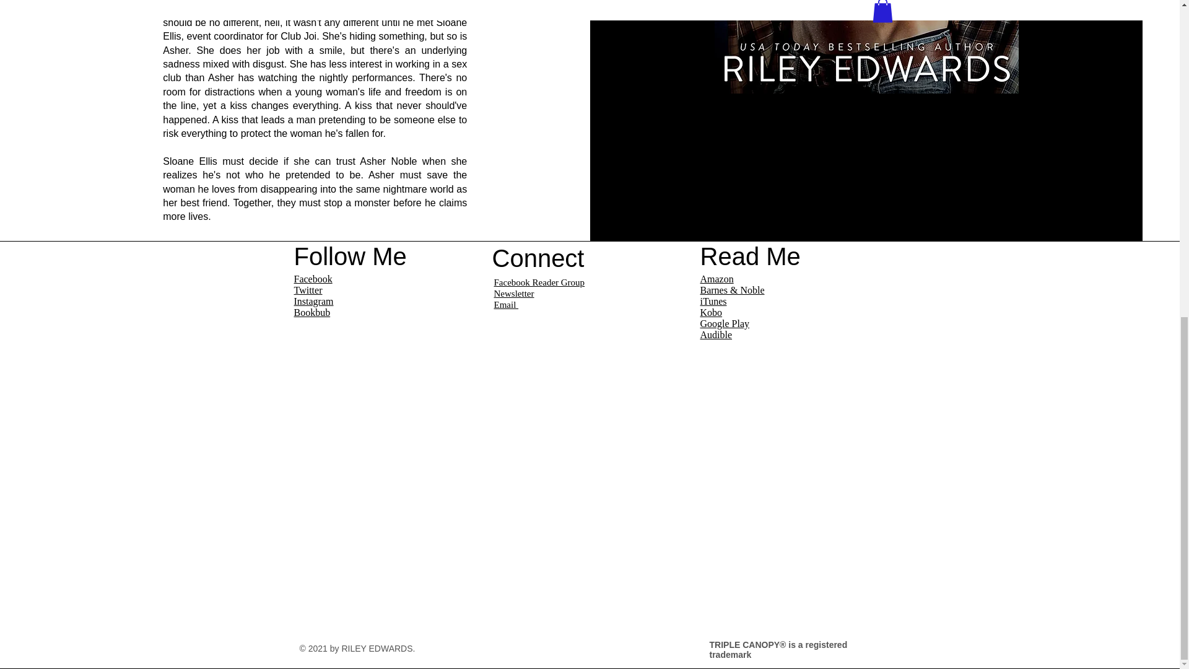 The height and width of the screenshot is (669, 1189). Describe the element at coordinates (312, 312) in the screenshot. I see `Bookbub` at that location.